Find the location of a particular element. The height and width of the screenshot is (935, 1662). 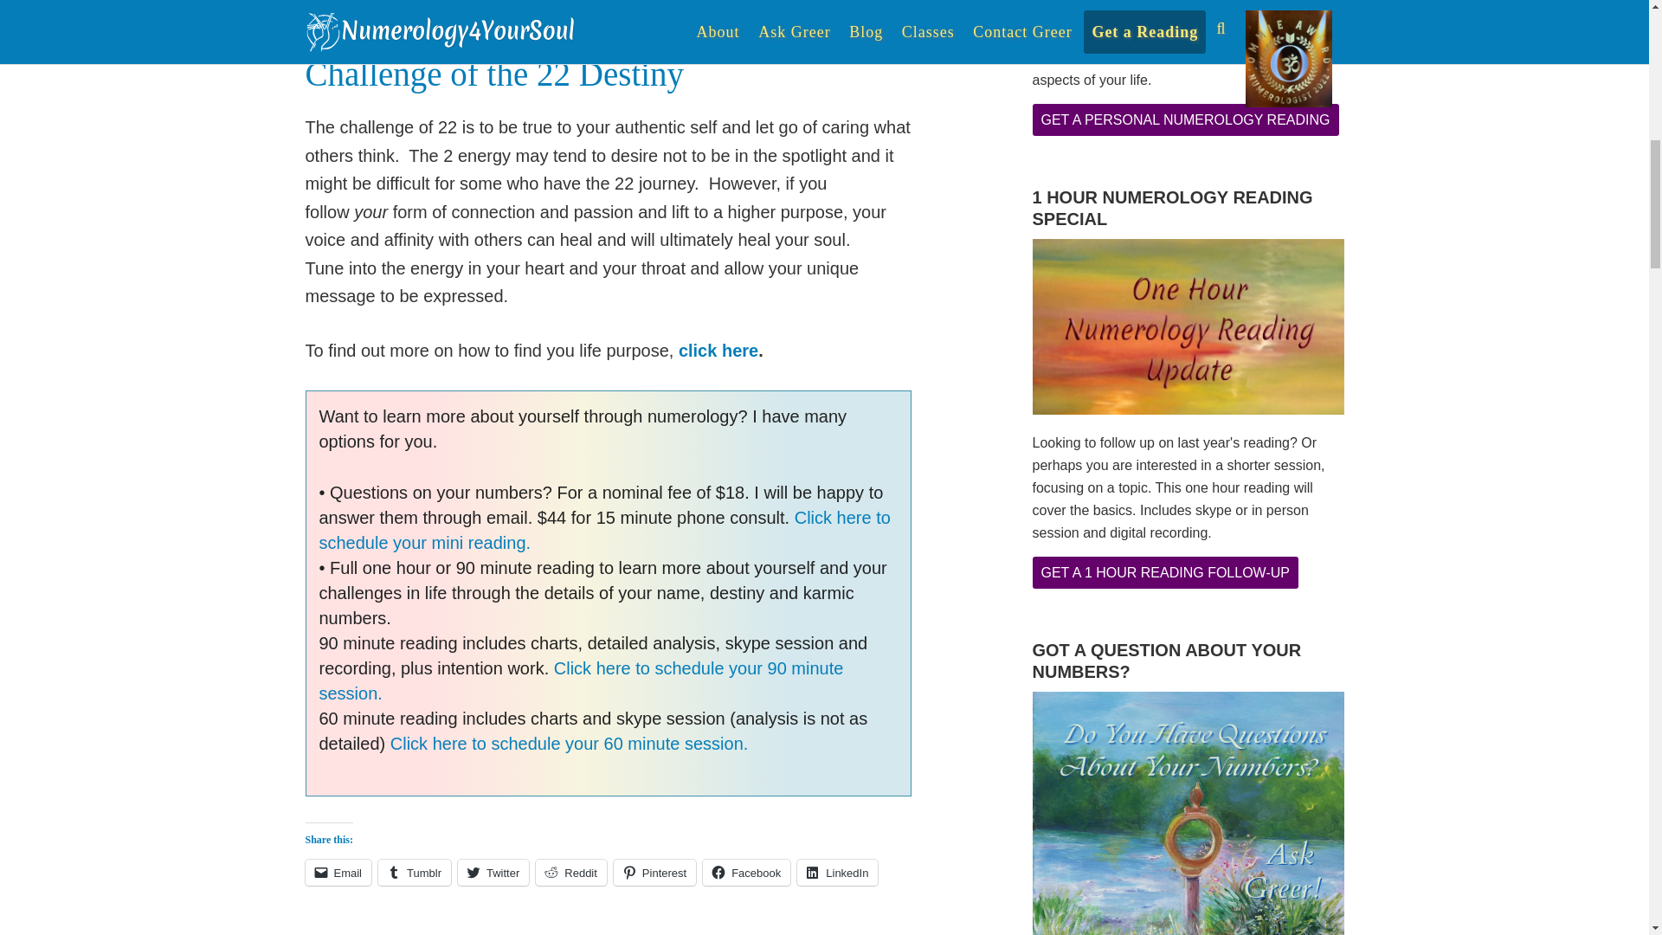

Click to share on Twitter is located at coordinates (493, 872).